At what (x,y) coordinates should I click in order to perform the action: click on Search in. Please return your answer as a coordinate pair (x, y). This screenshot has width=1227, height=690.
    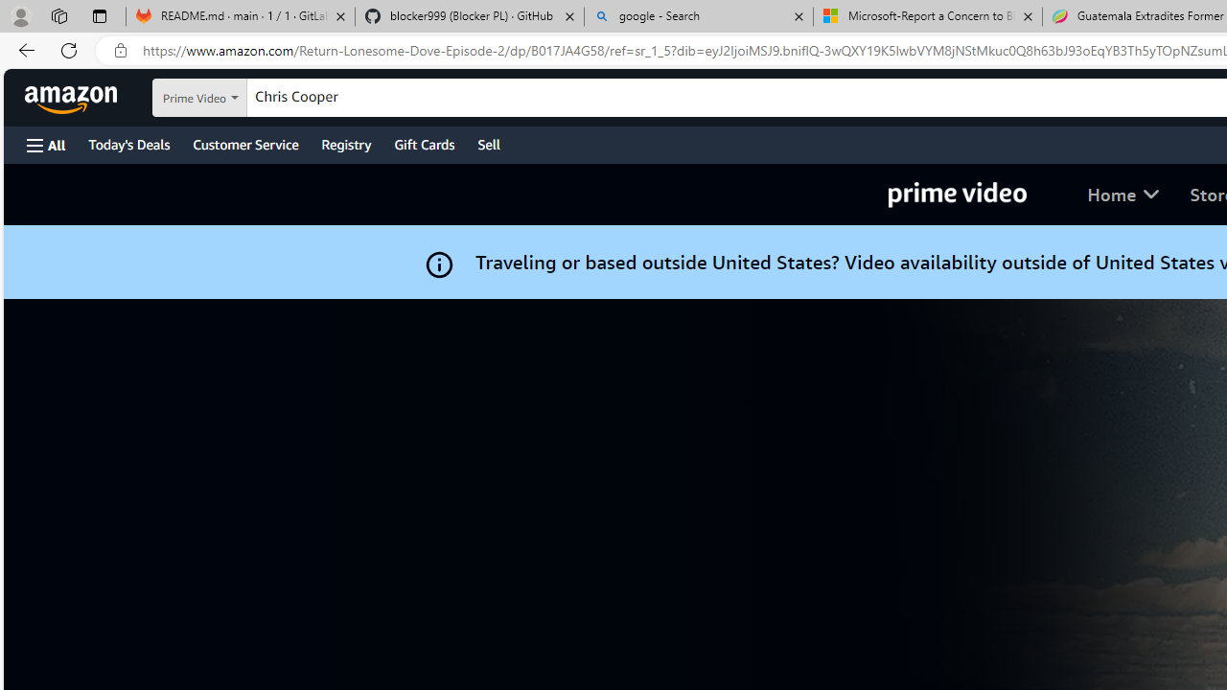
    Looking at the image, I should click on (248, 98).